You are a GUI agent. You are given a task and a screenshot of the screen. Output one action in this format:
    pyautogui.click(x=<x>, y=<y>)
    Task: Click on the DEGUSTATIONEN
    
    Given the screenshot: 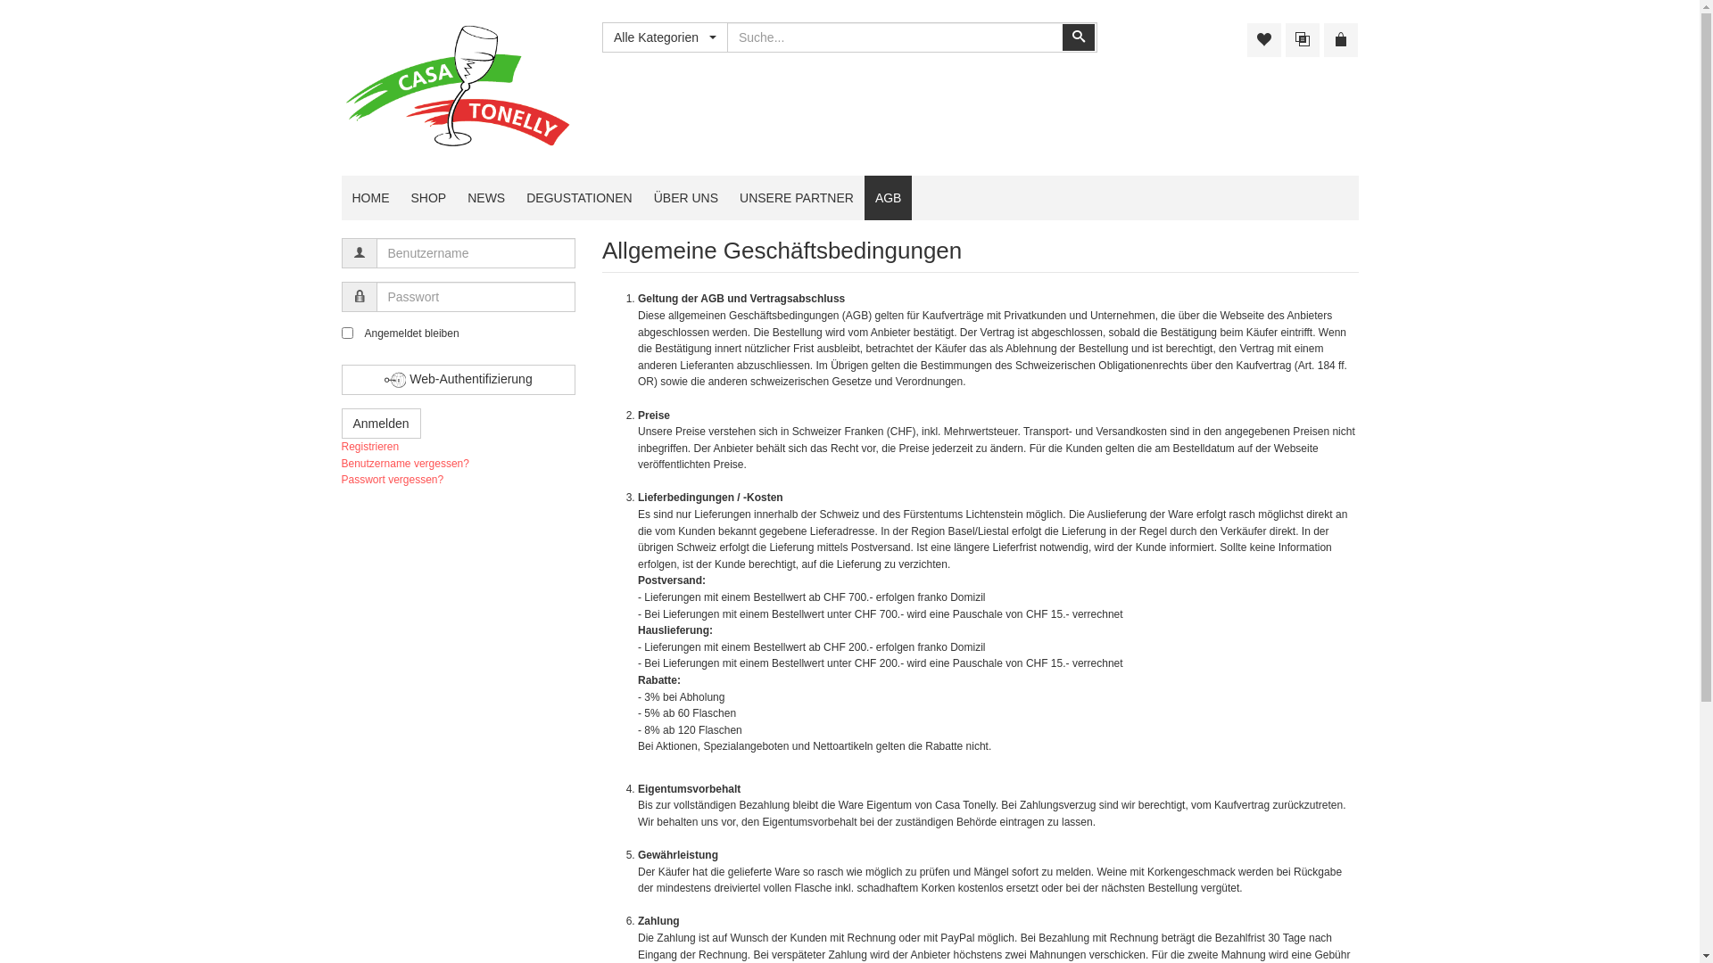 What is the action you would take?
    pyautogui.click(x=580, y=198)
    